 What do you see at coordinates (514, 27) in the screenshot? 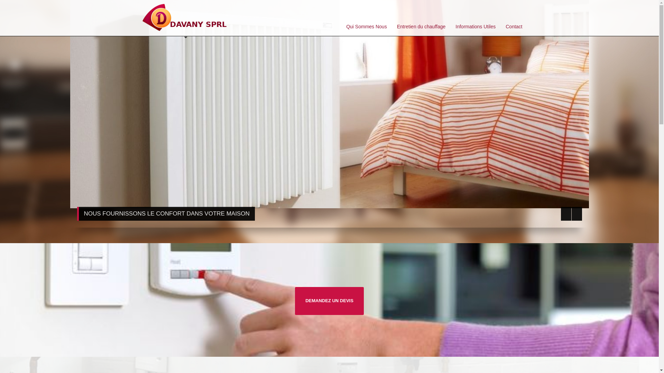
I see `Contact` at bounding box center [514, 27].